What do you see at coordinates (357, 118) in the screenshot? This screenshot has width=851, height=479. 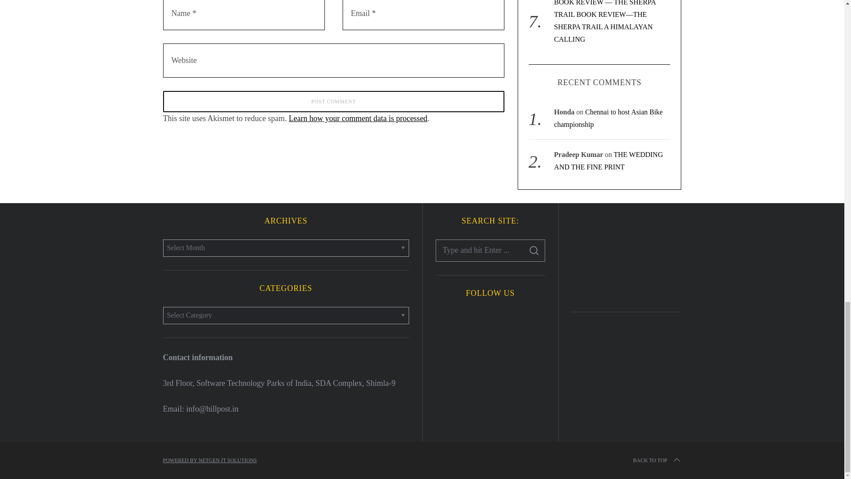 I see `Learn how your comment data is processed` at bounding box center [357, 118].